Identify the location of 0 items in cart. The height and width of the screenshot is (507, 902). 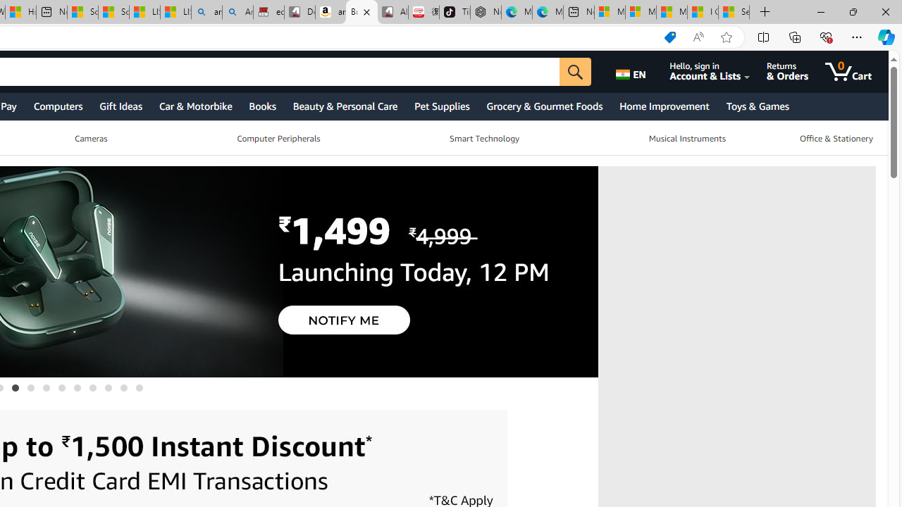
(858, 72).